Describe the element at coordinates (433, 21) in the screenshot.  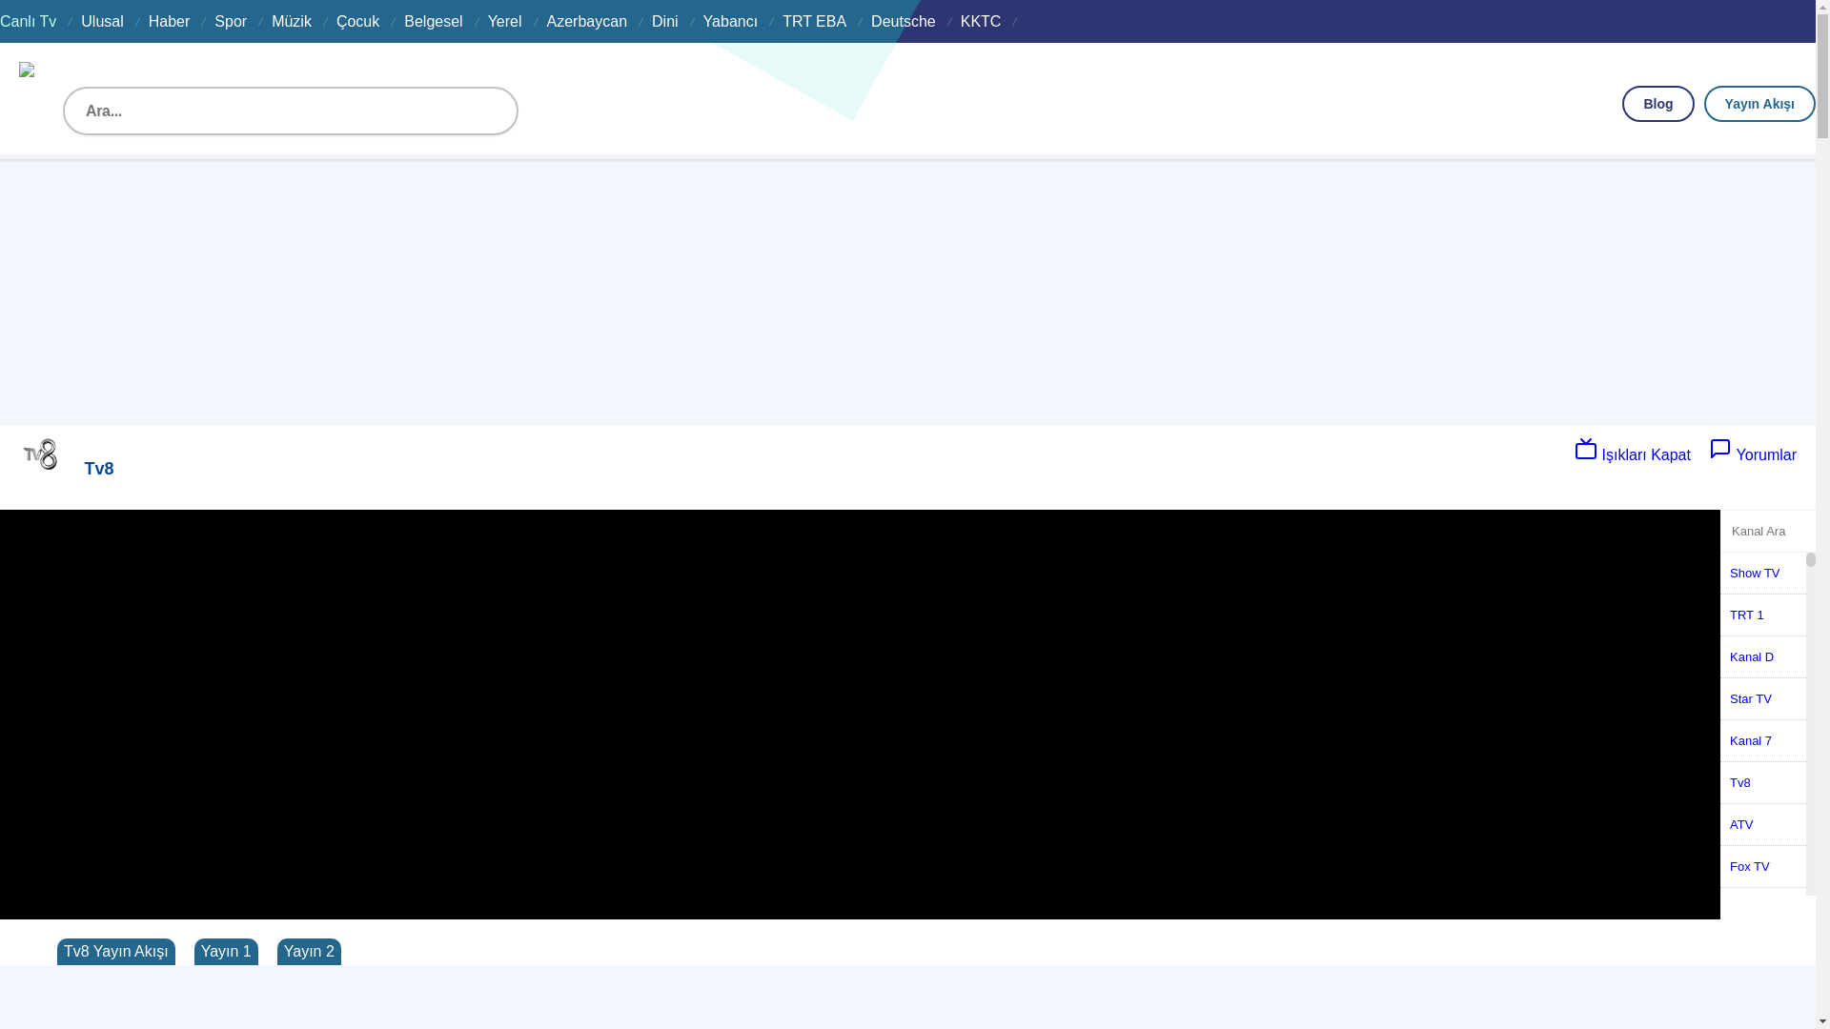
I see `Belgesel` at that location.